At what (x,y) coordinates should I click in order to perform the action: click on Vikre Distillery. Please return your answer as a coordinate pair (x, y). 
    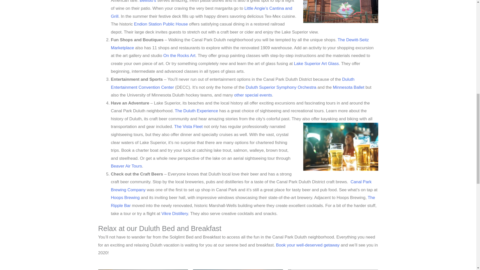
    Looking at the image, I should click on (174, 213).